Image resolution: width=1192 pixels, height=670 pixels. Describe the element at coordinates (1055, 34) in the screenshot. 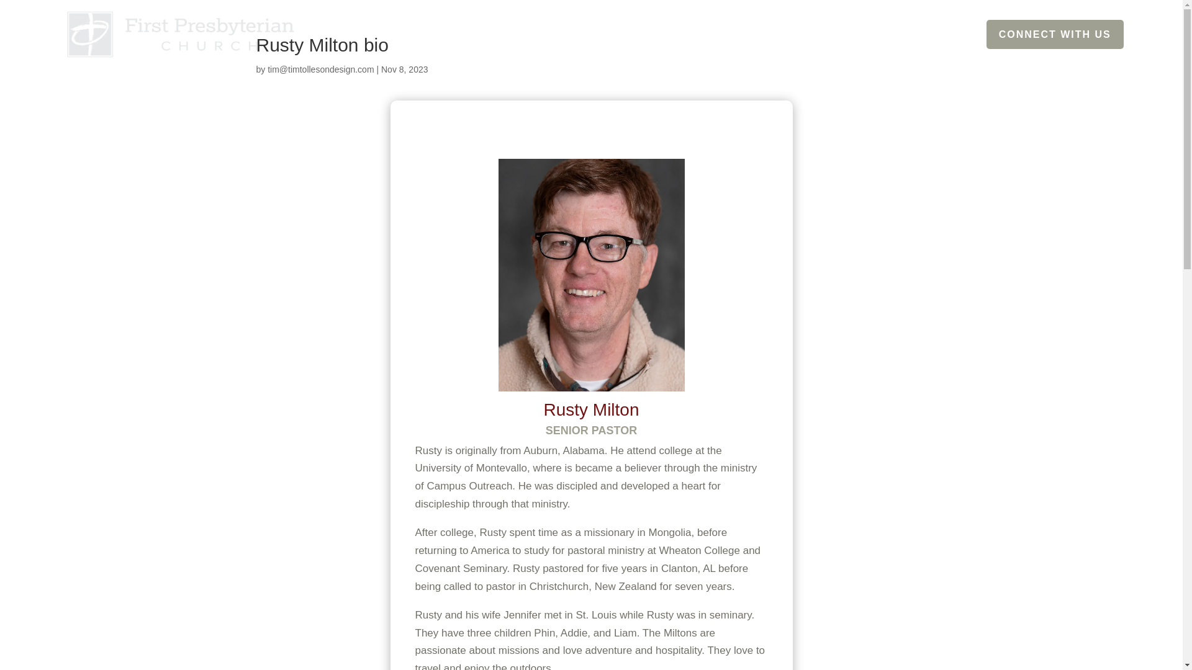

I see `CONNECT WITH US` at that location.